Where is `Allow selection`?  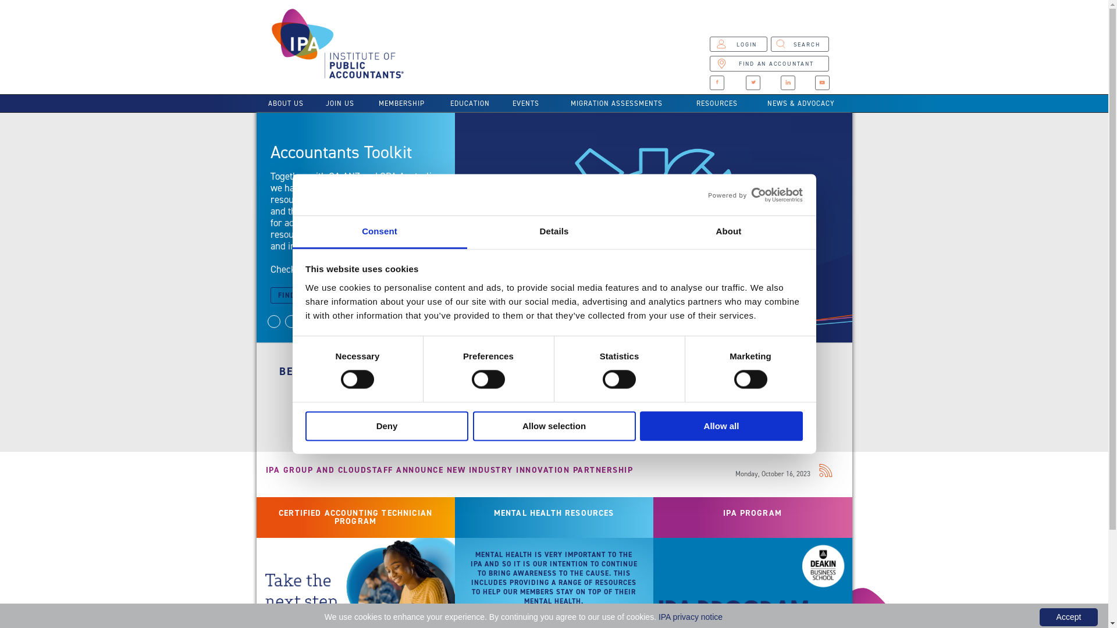 Allow selection is located at coordinates (554, 426).